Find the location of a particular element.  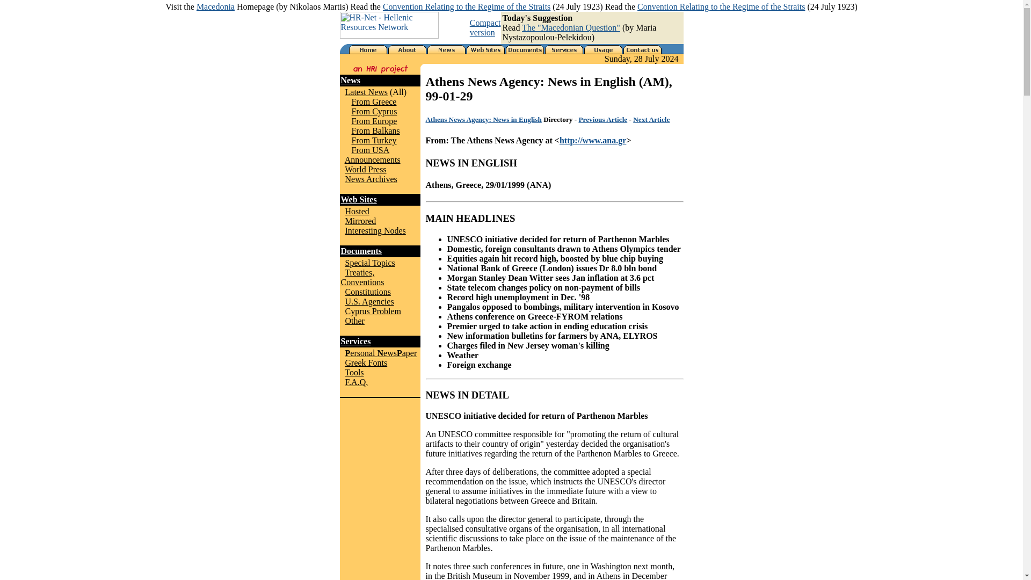

Services is located at coordinates (355, 341).